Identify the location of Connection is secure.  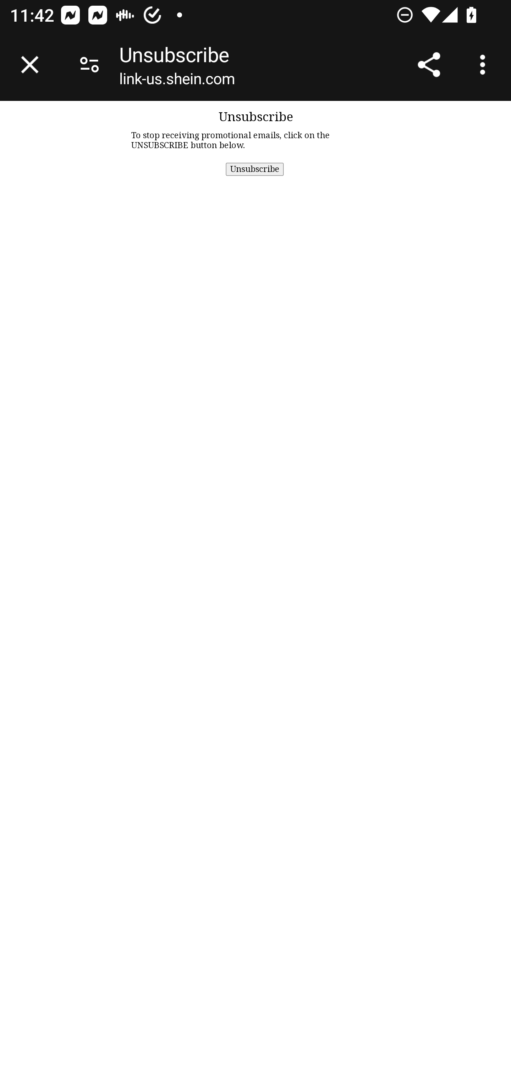
(89, 65).